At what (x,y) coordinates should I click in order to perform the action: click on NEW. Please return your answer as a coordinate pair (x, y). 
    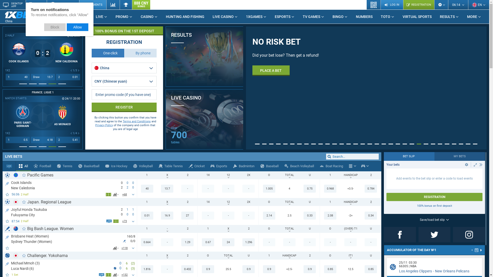
    Looking at the image, I should click on (42, 15).